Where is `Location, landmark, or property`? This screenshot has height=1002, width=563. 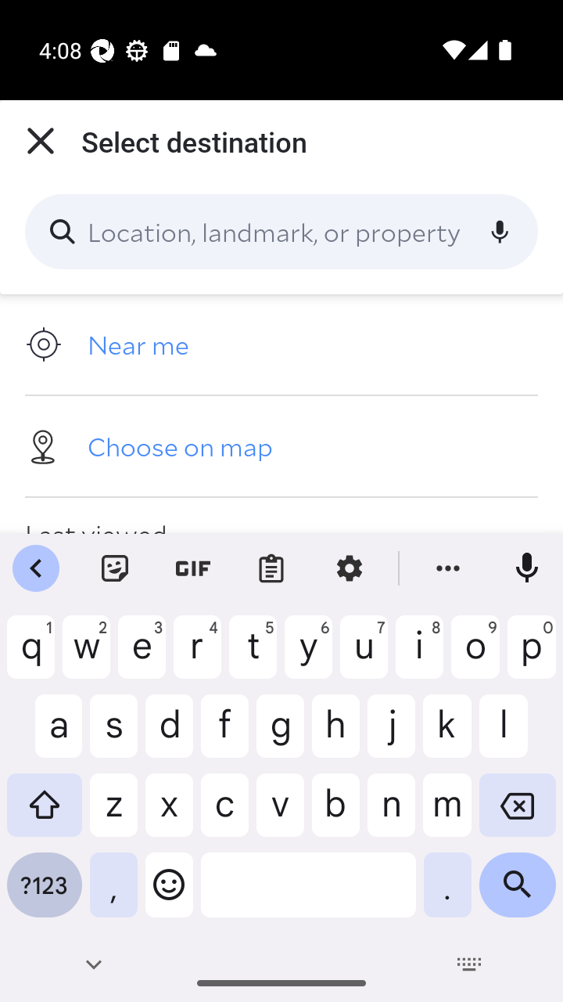 Location, landmark, or property is located at coordinates (281, 232).